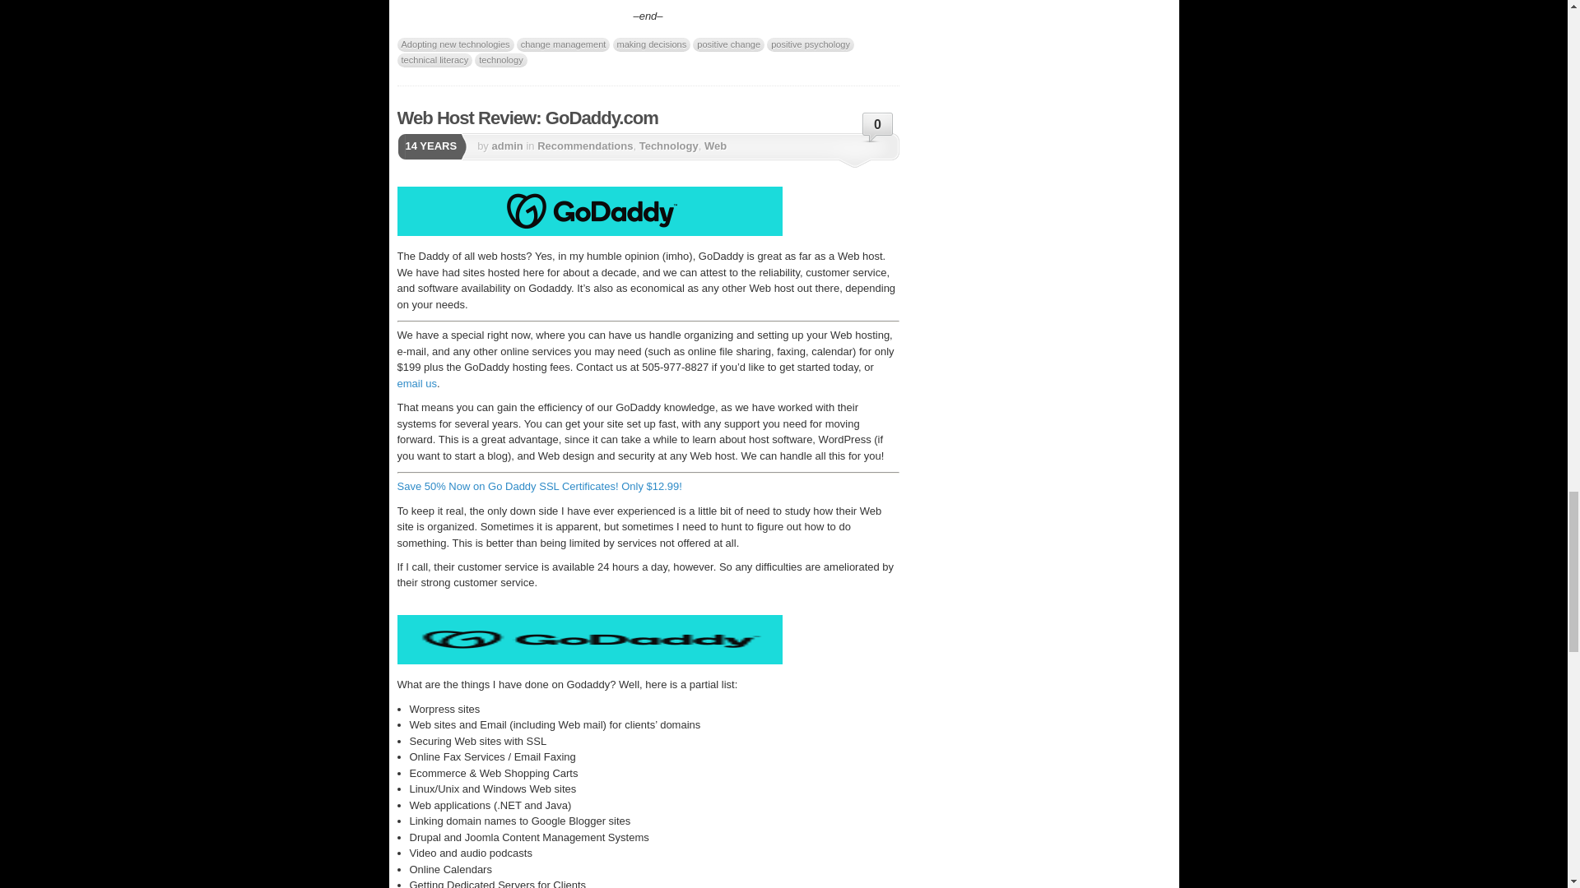  Describe the element at coordinates (716, 145) in the screenshot. I see `Web` at that location.